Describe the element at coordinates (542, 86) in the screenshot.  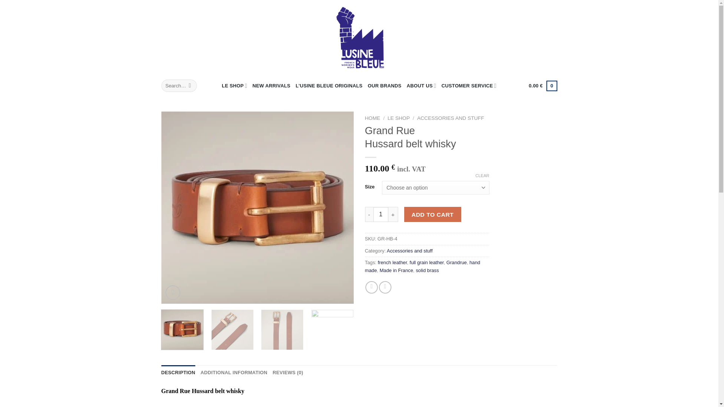
I see `Cart` at that location.